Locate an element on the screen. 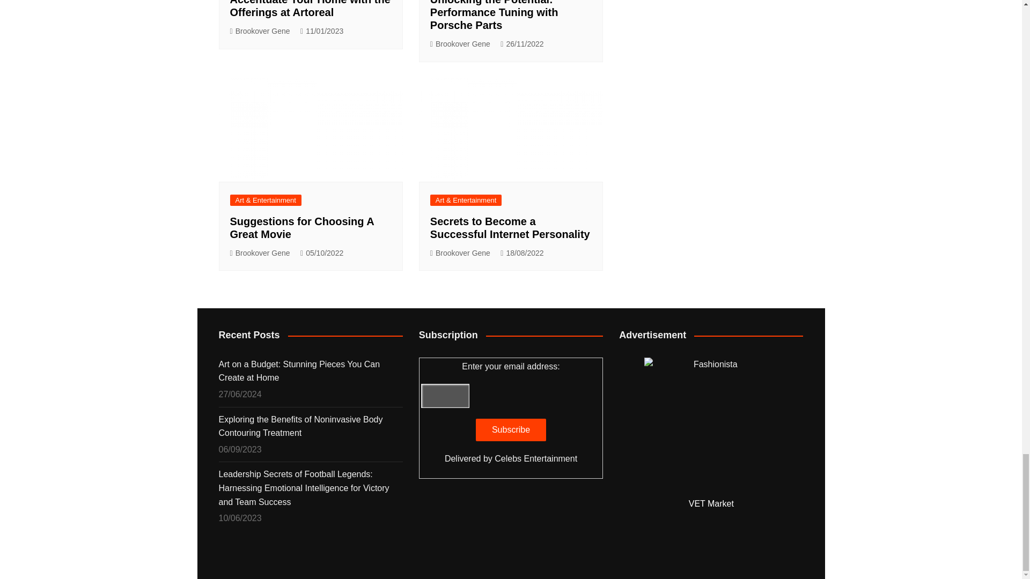 The height and width of the screenshot is (579, 1030). Brookover Gene is located at coordinates (260, 31).